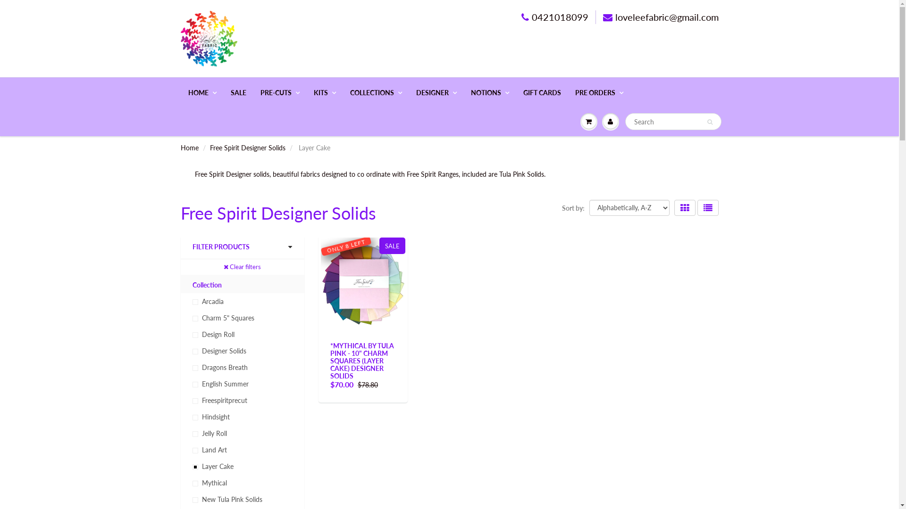  What do you see at coordinates (599, 93) in the screenshot?
I see `PRE ORDERS` at bounding box center [599, 93].